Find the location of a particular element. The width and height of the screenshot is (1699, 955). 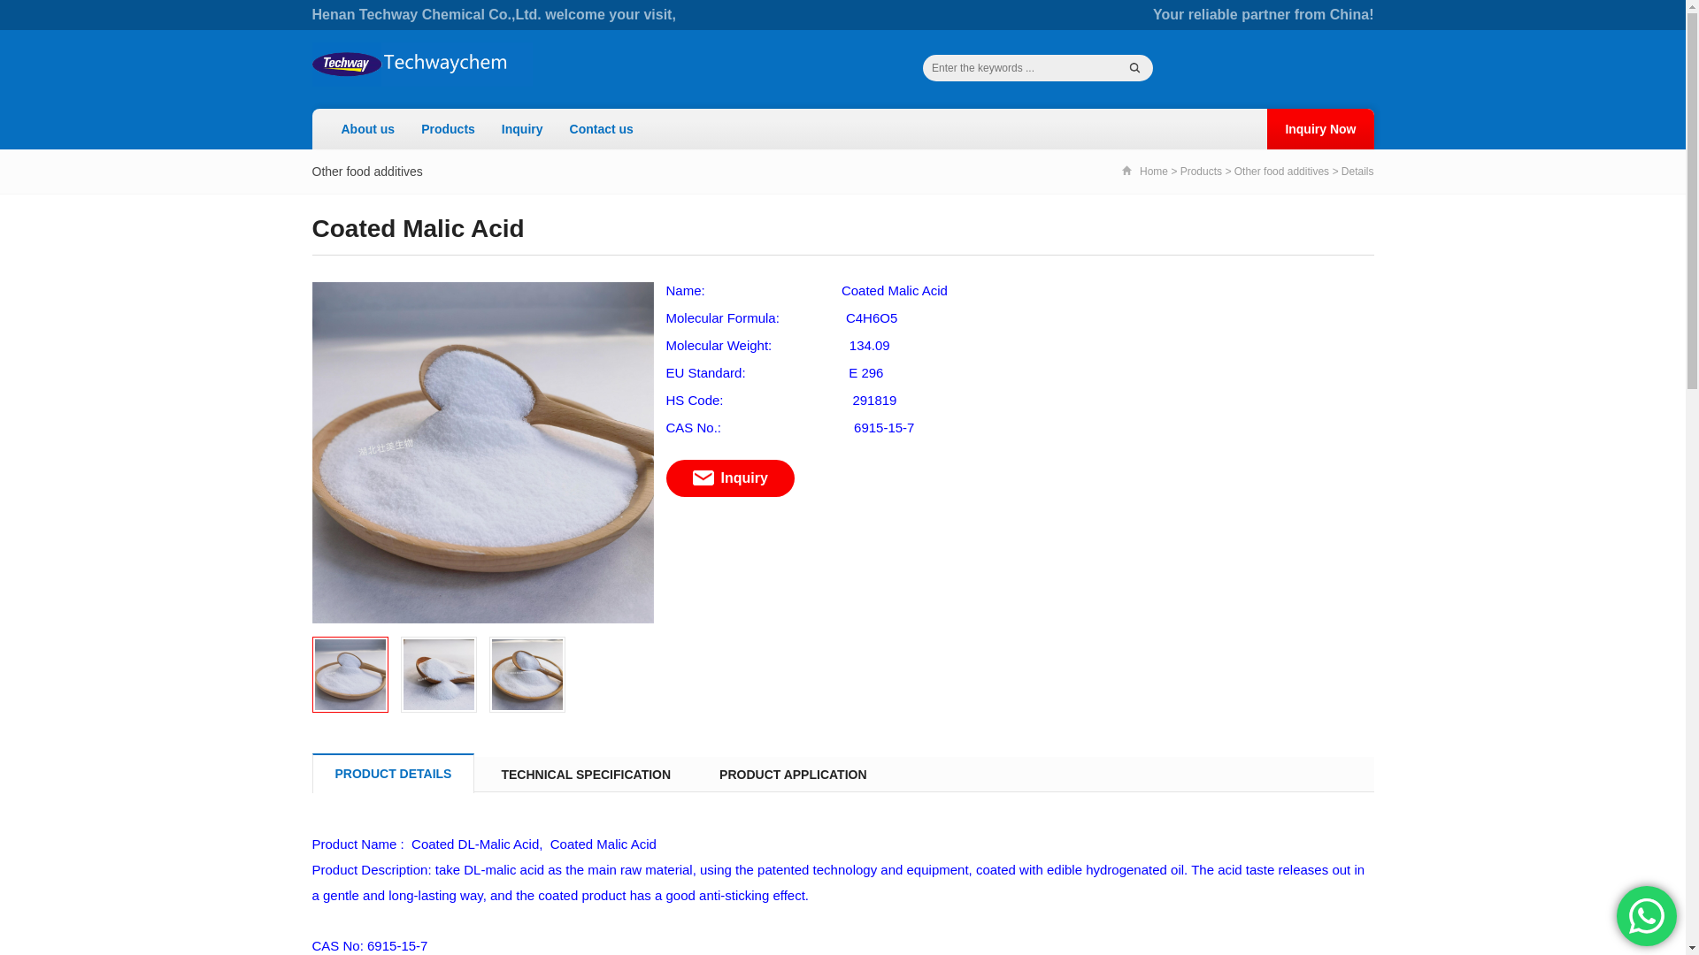

Products is located at coordinates (1201, 171).